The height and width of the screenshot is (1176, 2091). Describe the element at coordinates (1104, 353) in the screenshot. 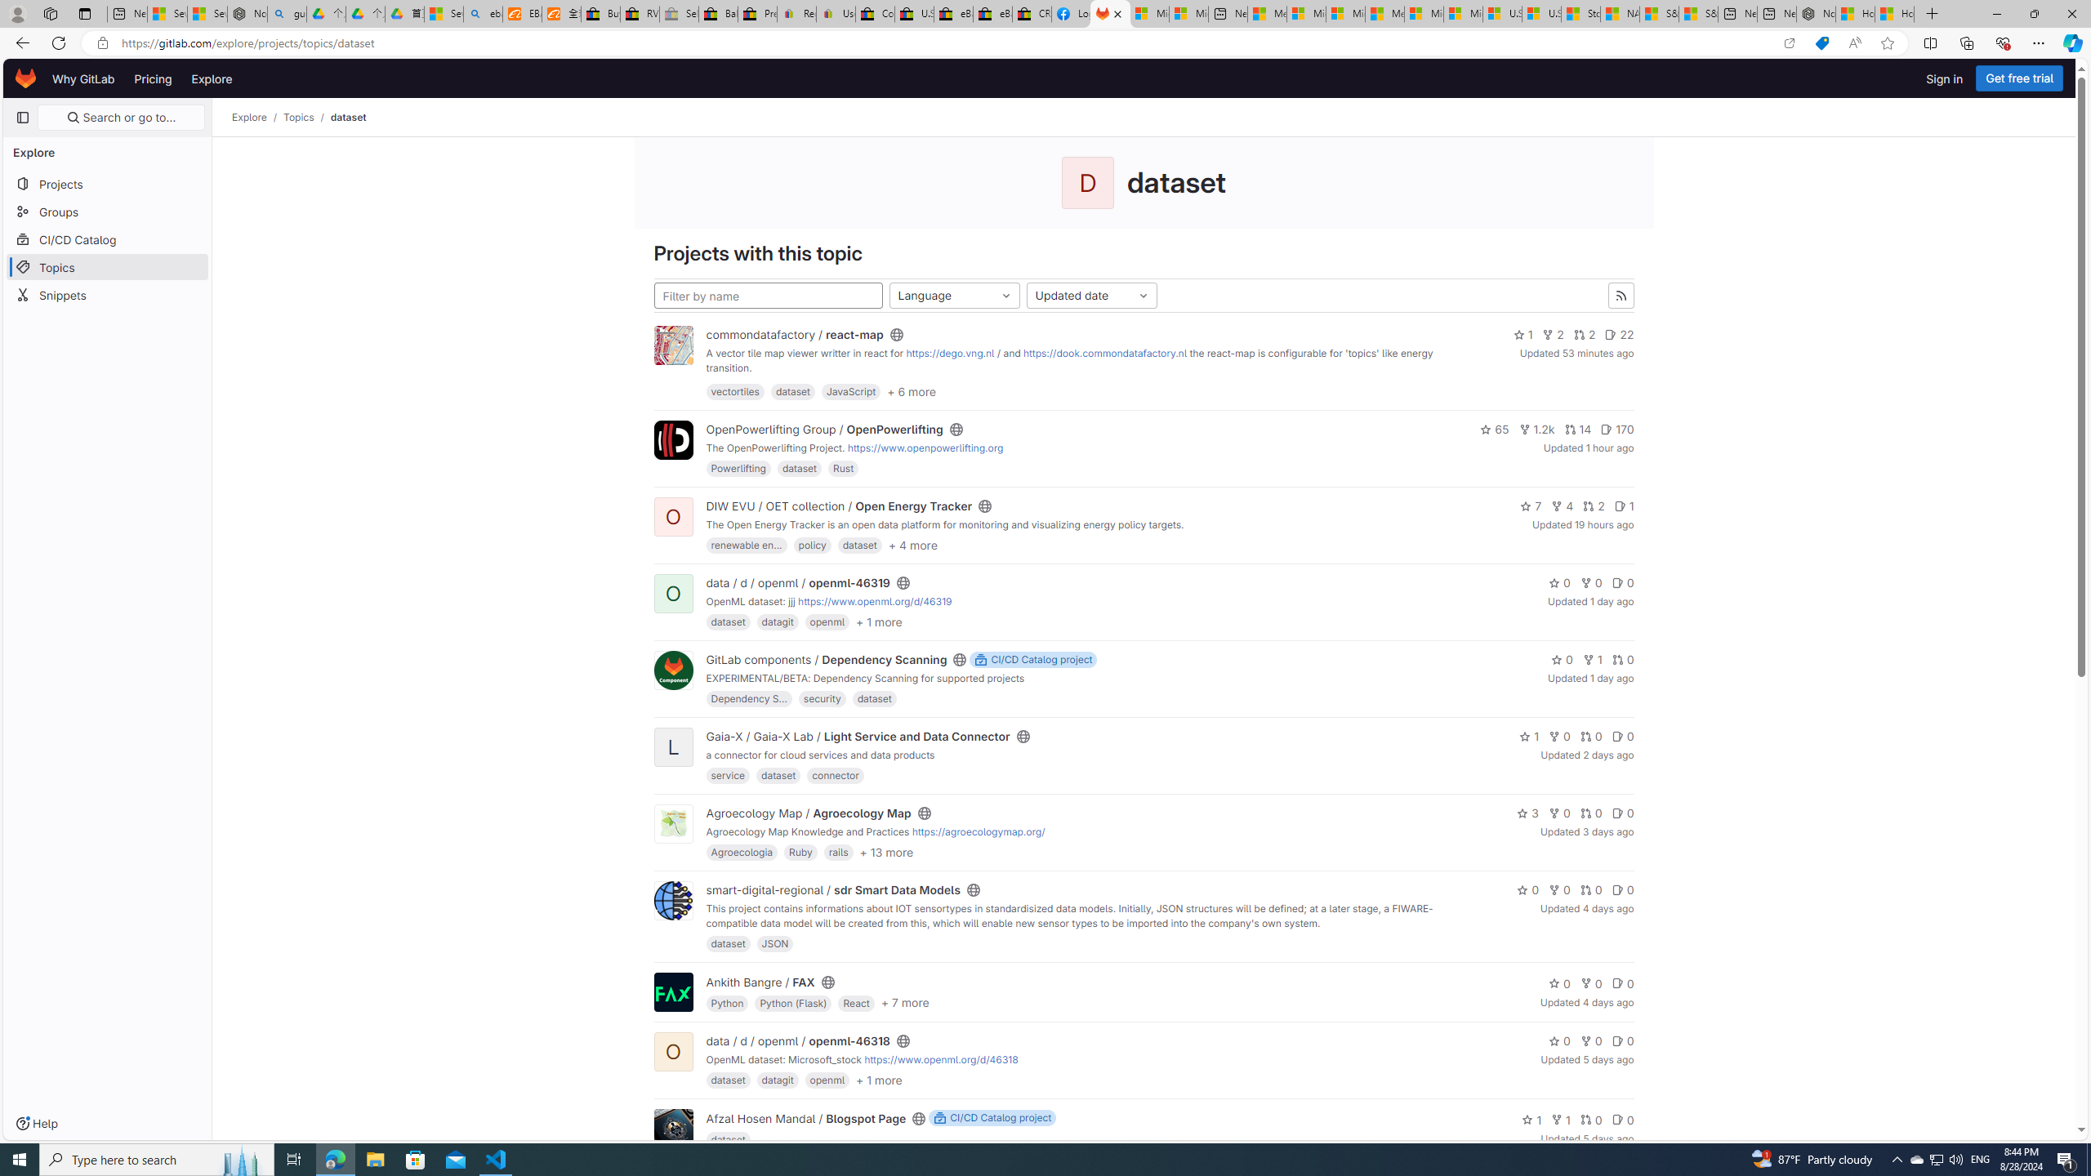

I see `https://dook.commondatafactory.nl` at that location.